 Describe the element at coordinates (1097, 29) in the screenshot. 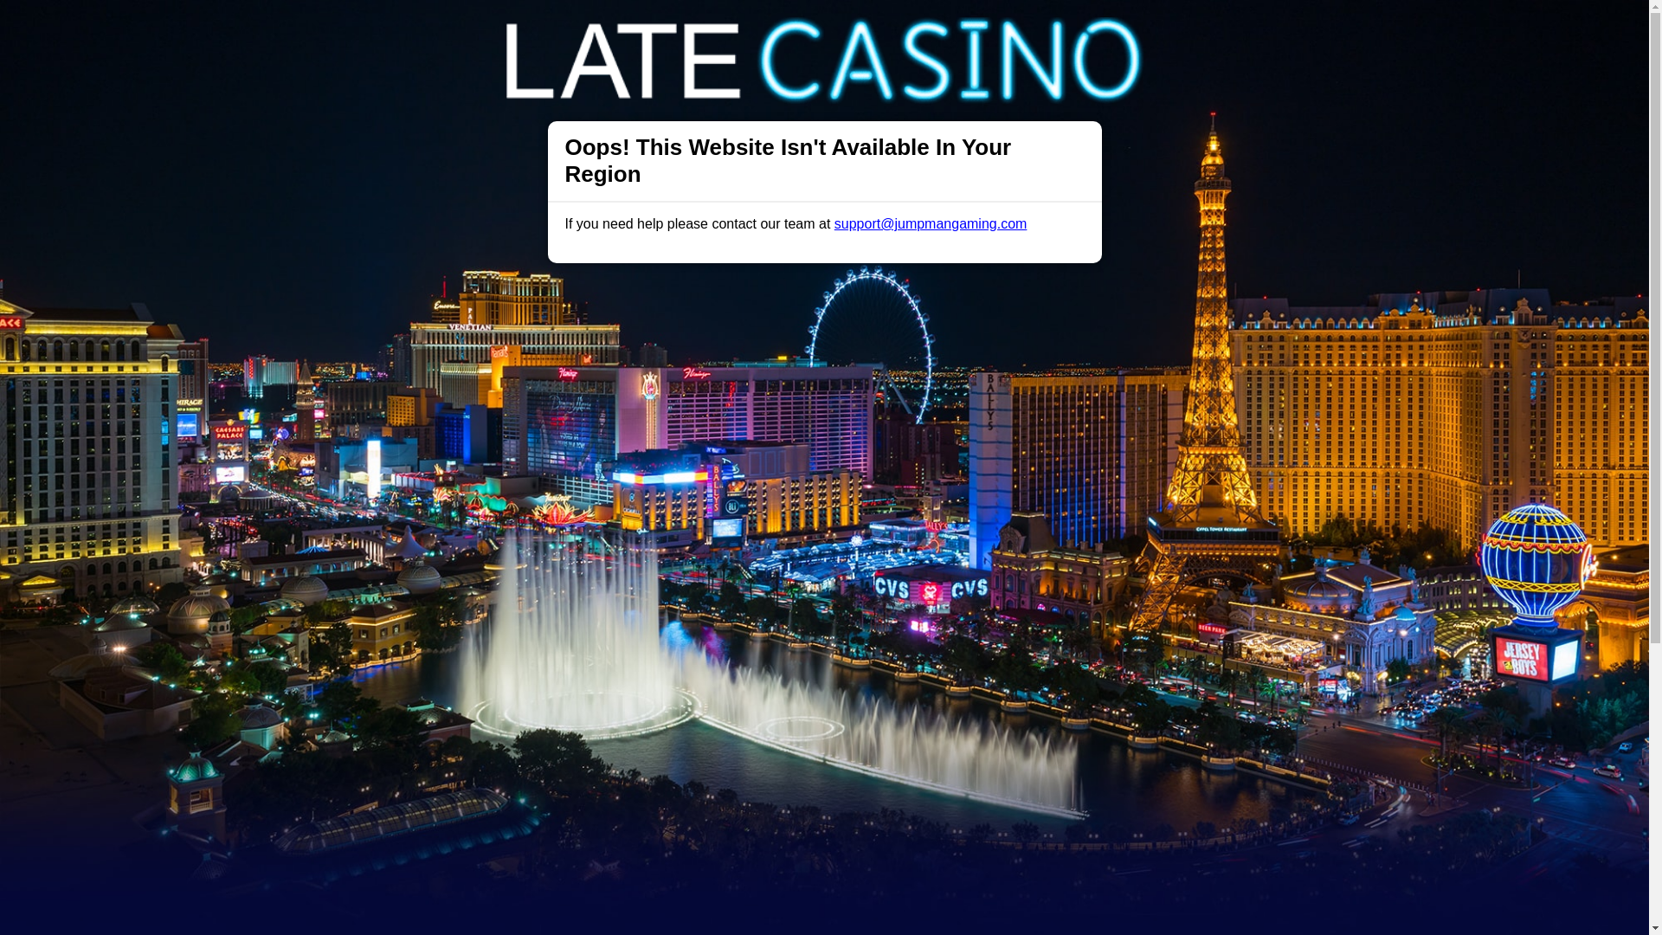

I see `Login` at that location.